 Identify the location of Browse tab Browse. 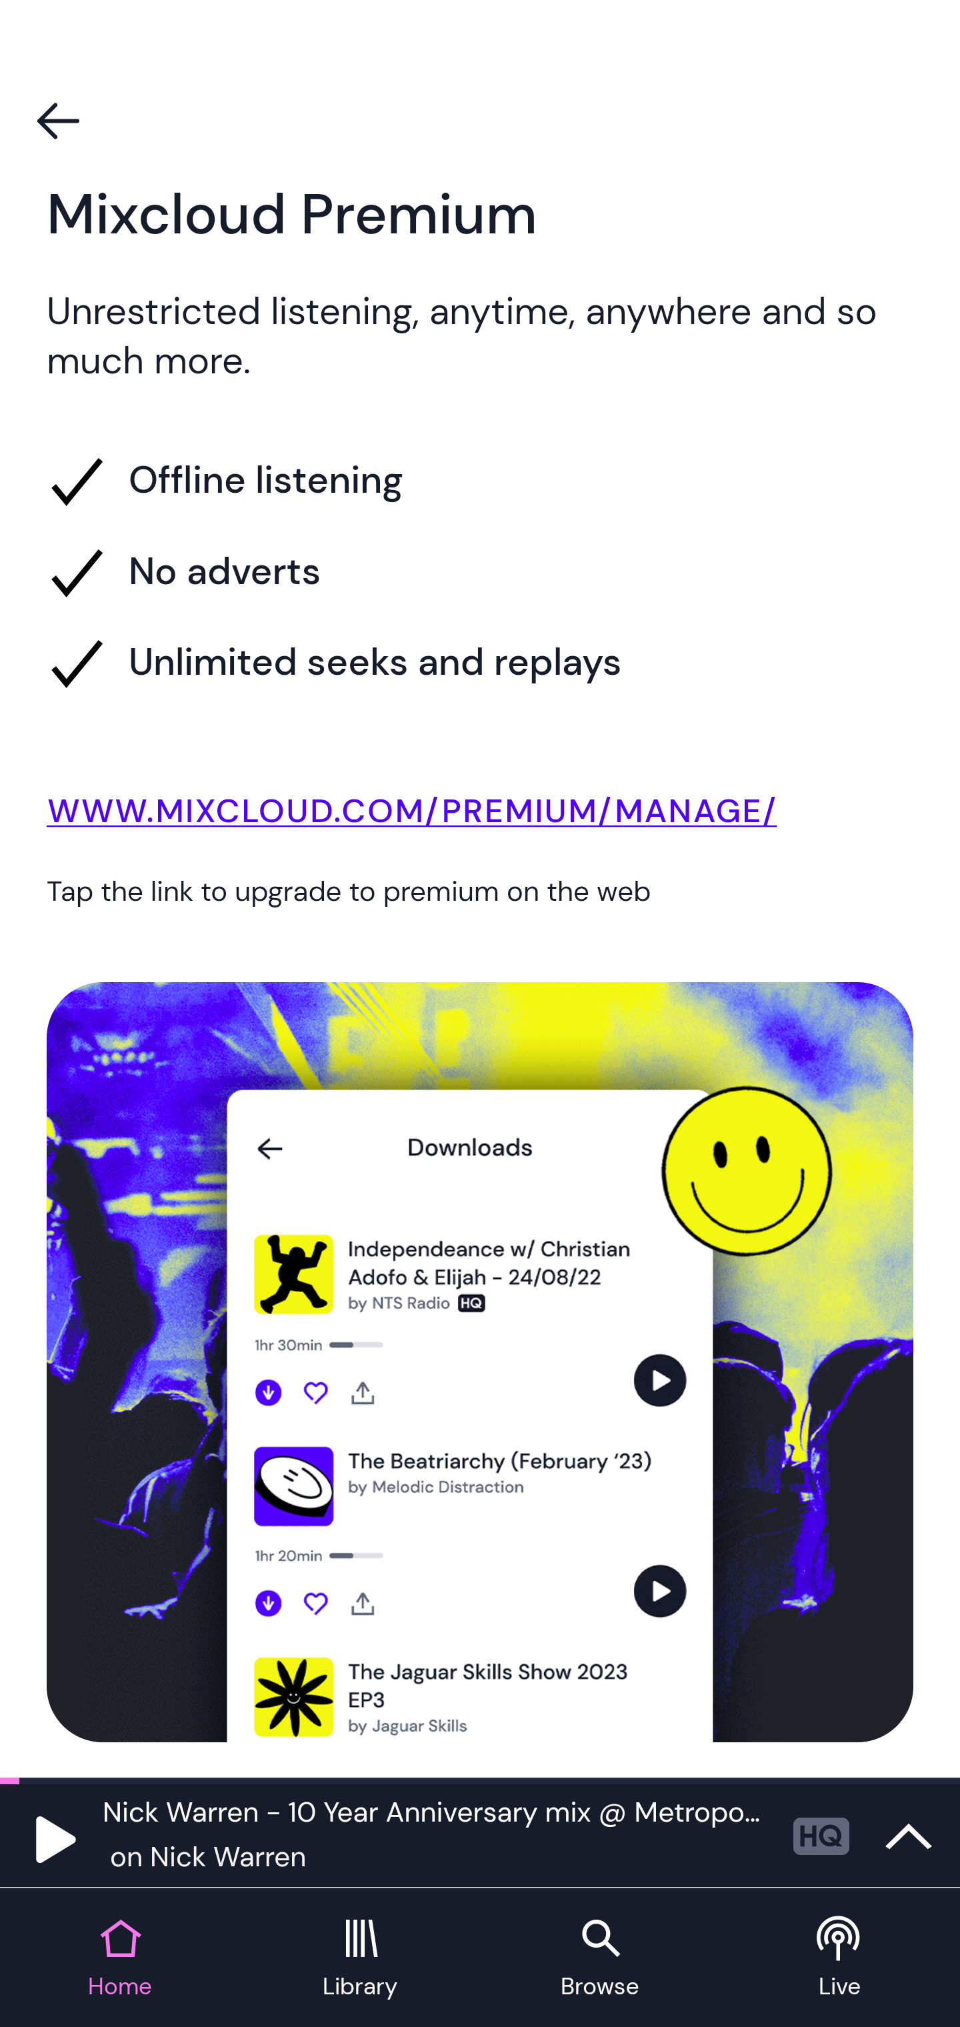
(600, 1959).